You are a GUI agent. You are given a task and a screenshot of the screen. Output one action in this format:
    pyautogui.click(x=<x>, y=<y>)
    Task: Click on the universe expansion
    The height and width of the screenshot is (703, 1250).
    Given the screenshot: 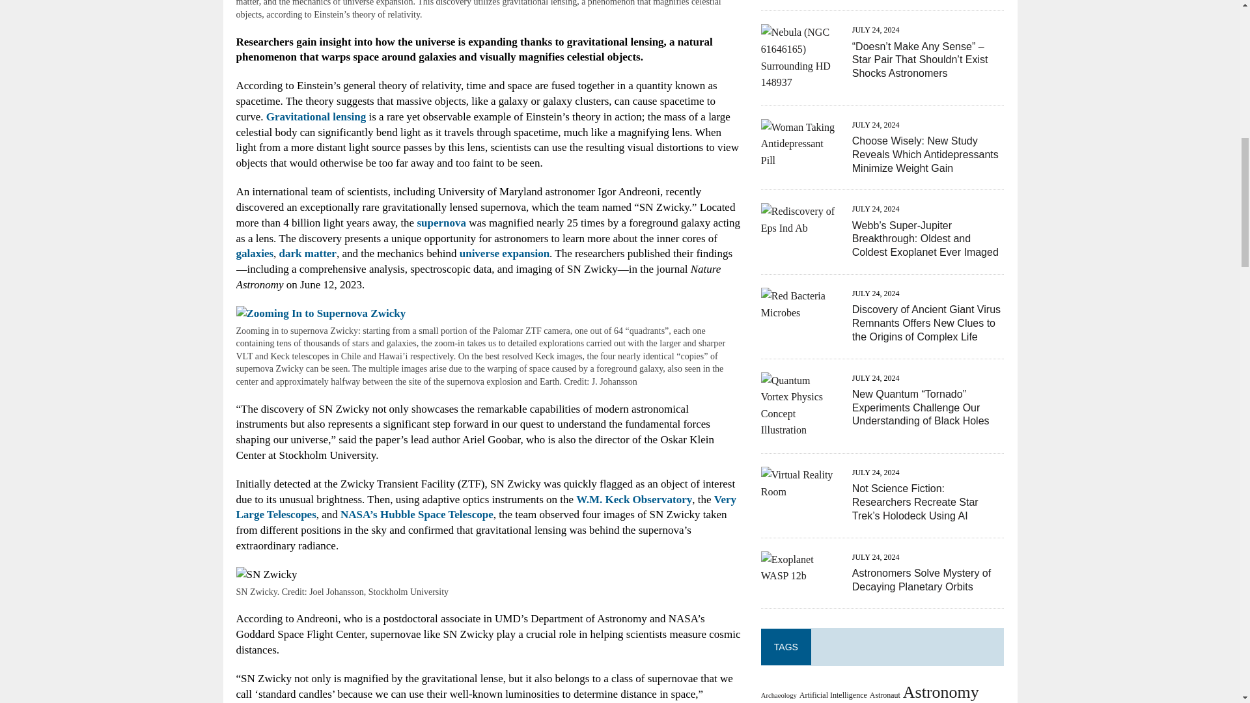 What is the action you would take?
    pyautogui.click(x=505, y=253)
    